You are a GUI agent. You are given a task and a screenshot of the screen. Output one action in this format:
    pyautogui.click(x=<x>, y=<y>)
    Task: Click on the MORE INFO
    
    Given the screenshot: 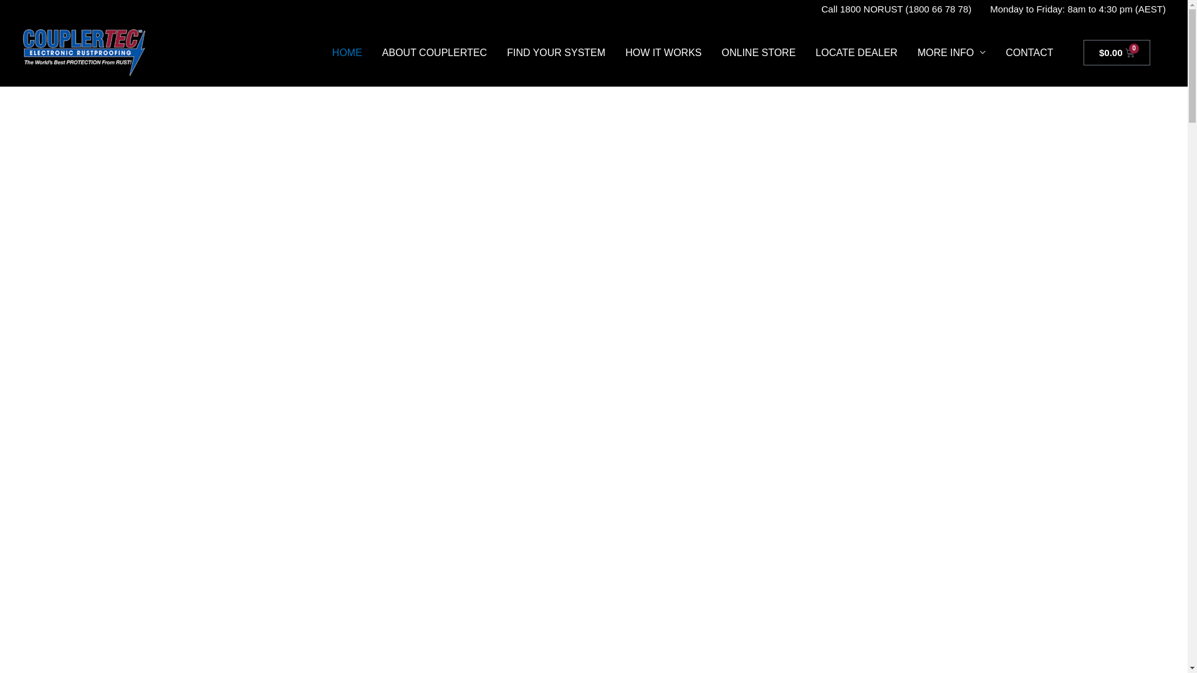 What is the action you would take?
    pyautogui.click(x=952, y=52)
    